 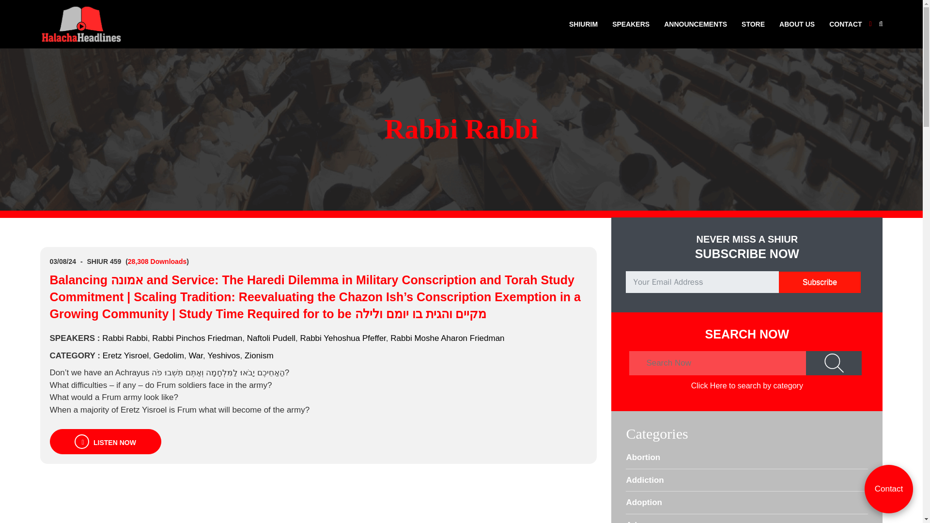 What do you see at coordinates (224, 355) in the screenshot?
I see `Yeshivos` at bounding box center [224, 355].